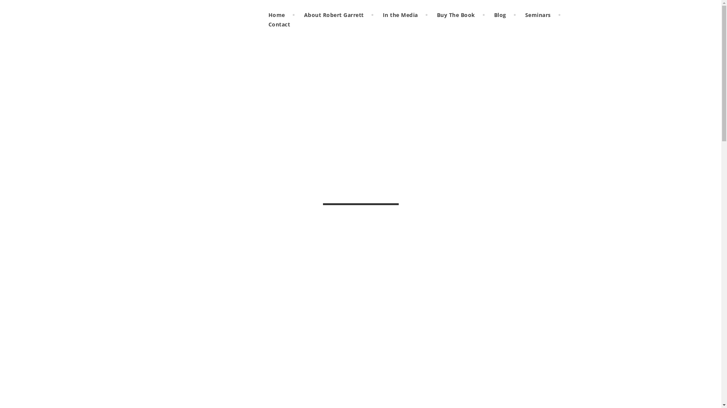  Describe the element at coordinates (564, 97) in the screenshot. I see `Search` at that location.